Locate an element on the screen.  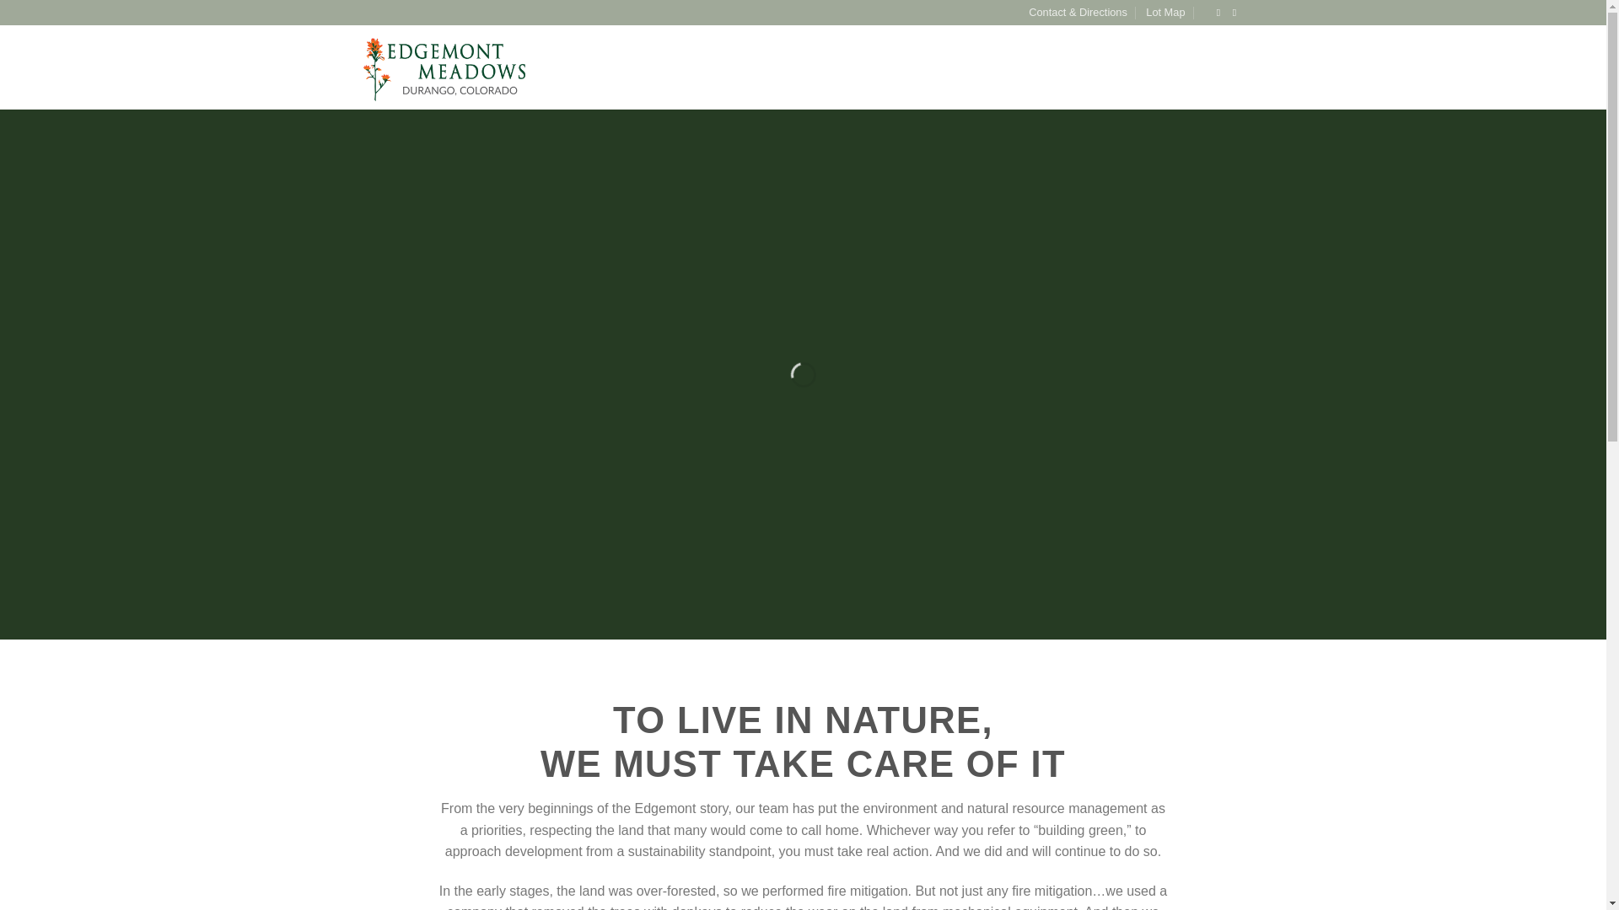
COMMUNITY is located at coordinates (743, 67).